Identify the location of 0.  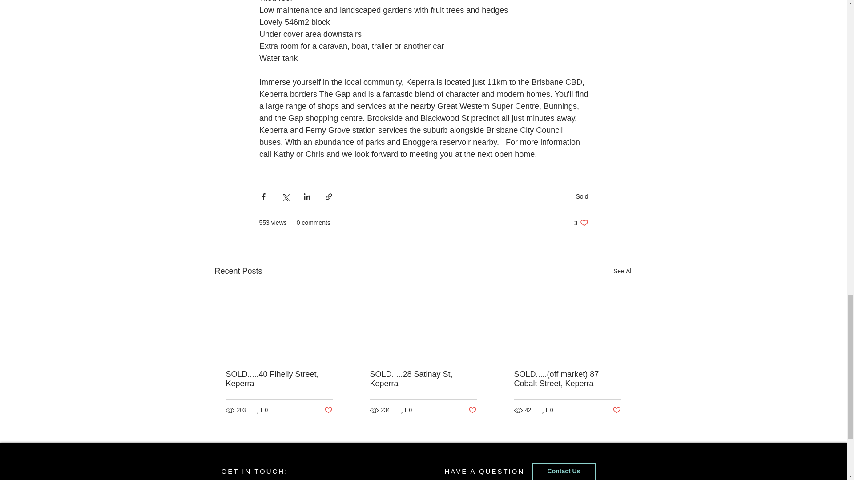
(546, 410).